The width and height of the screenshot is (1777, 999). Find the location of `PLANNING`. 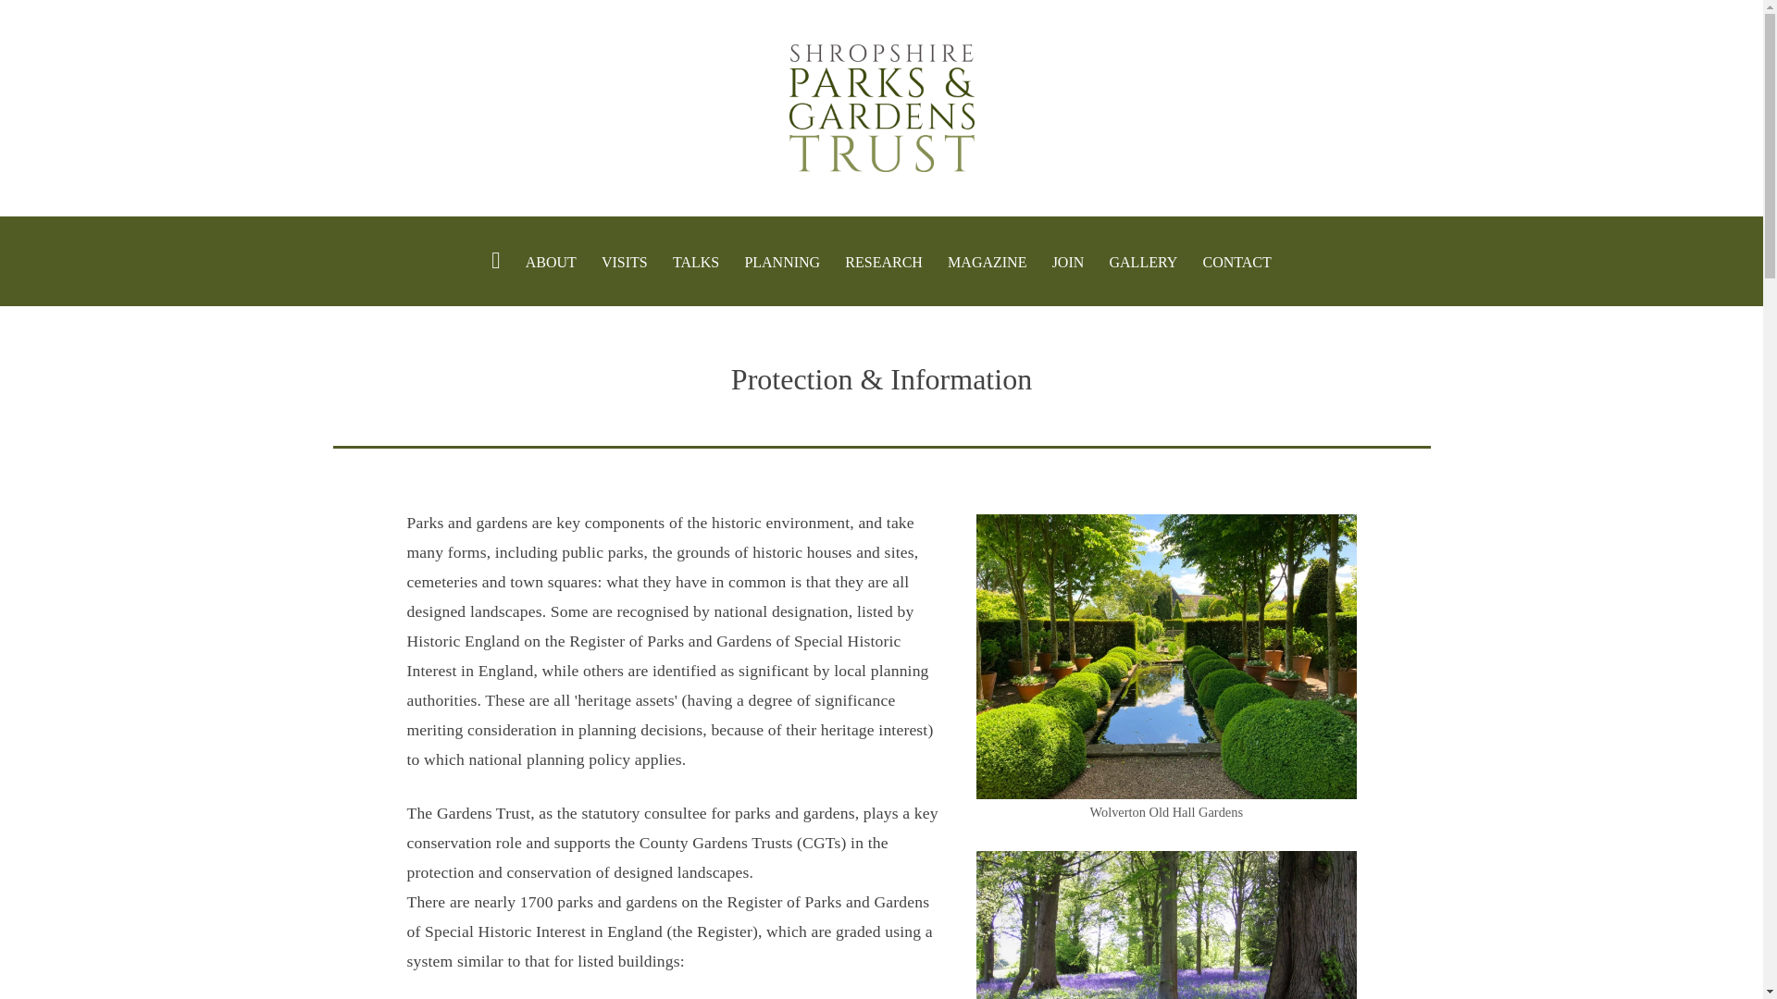

PLANNING is located at coordinates (783, 261).